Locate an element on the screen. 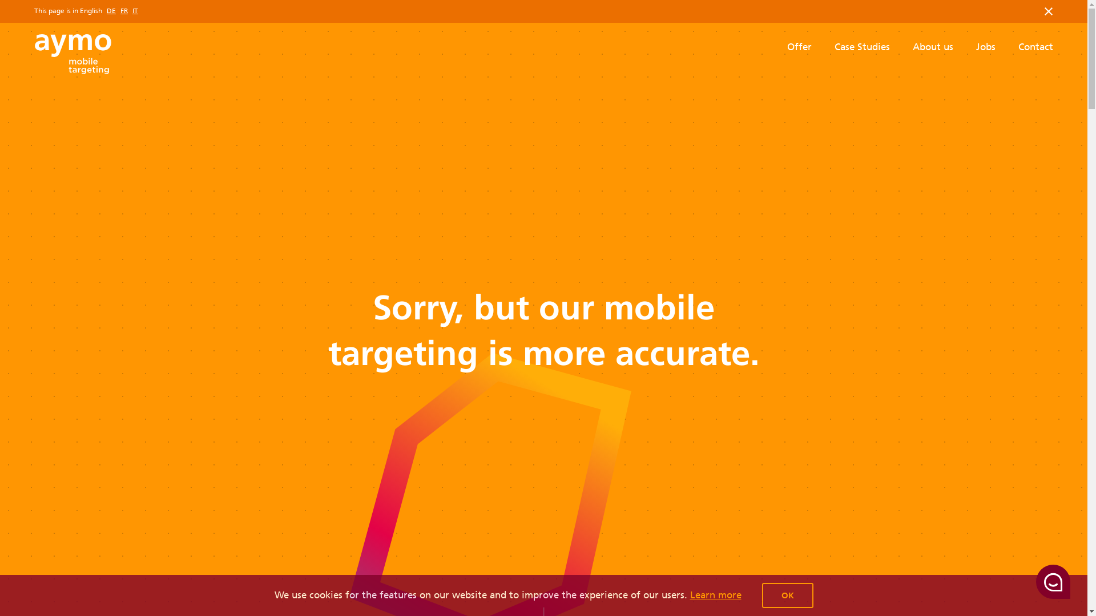 This screenshot has width=1096, height=616. Jobs is located at coordinates (986, 47).